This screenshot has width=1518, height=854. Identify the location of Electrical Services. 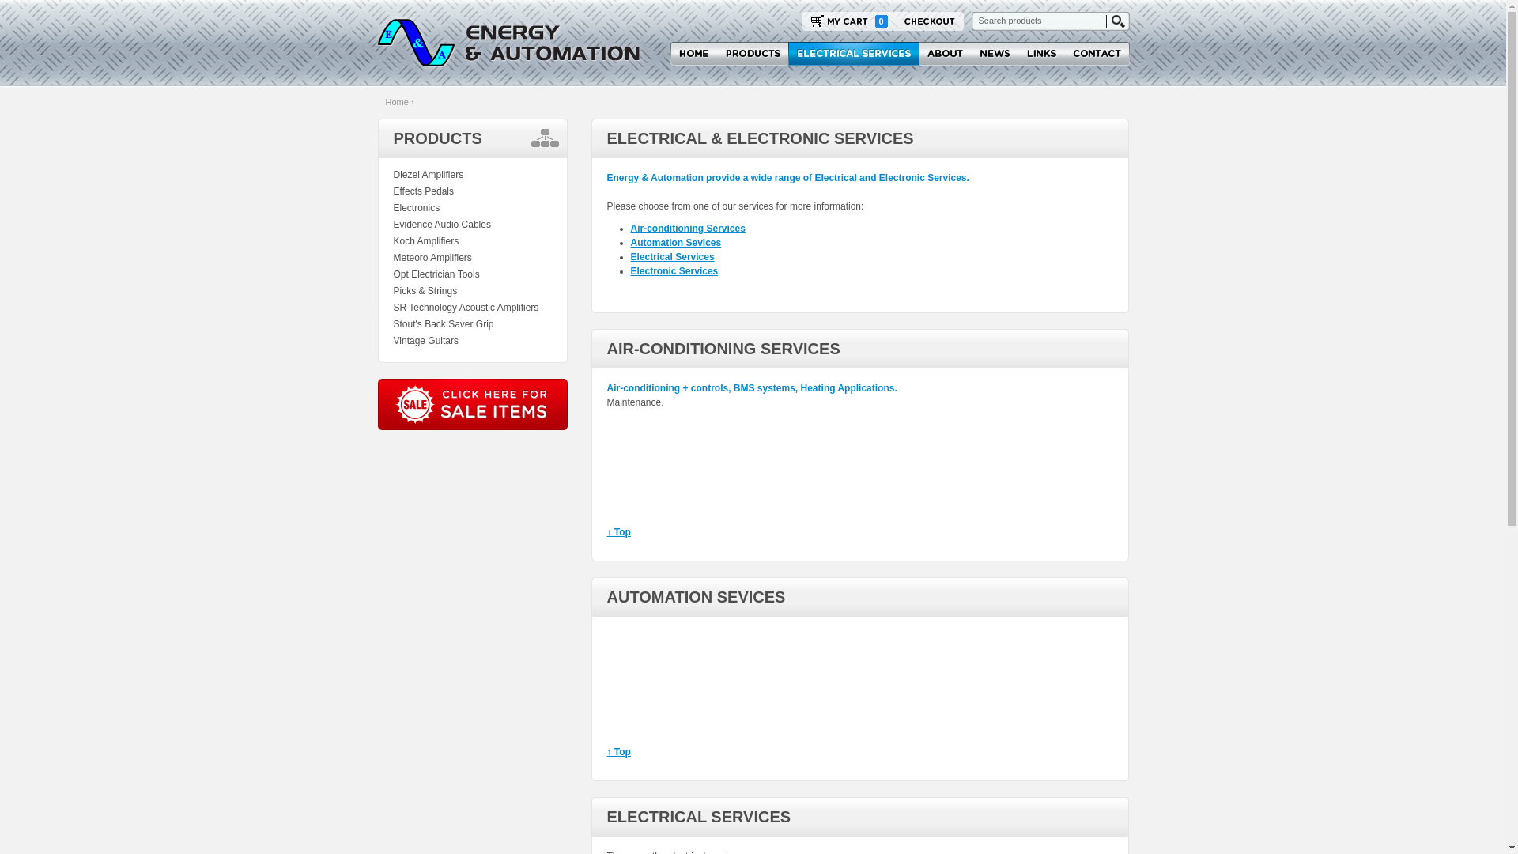
(673, 257).